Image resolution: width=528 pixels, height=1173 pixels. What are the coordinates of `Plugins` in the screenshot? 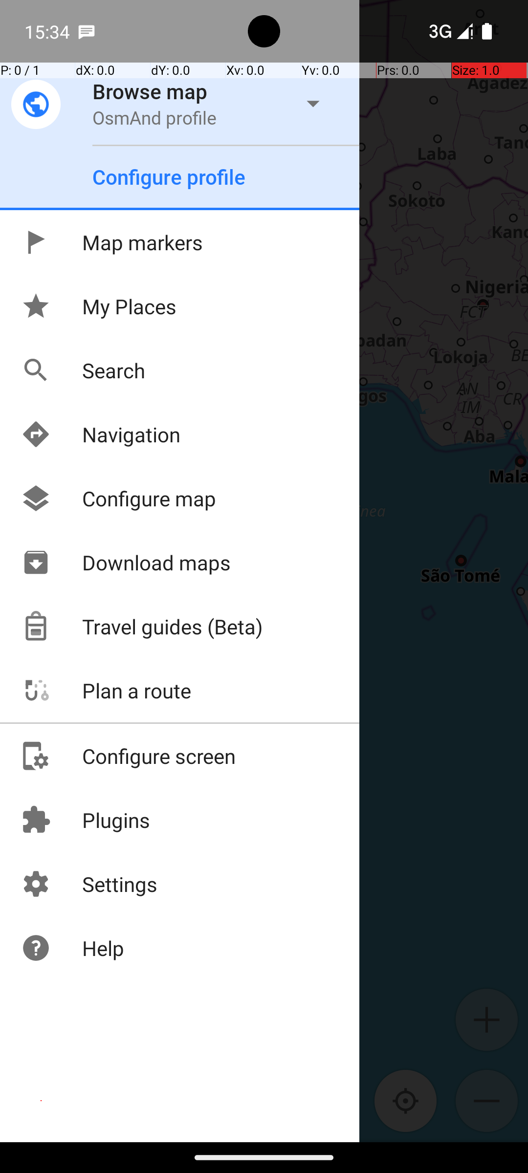 It's located at (85, 820).